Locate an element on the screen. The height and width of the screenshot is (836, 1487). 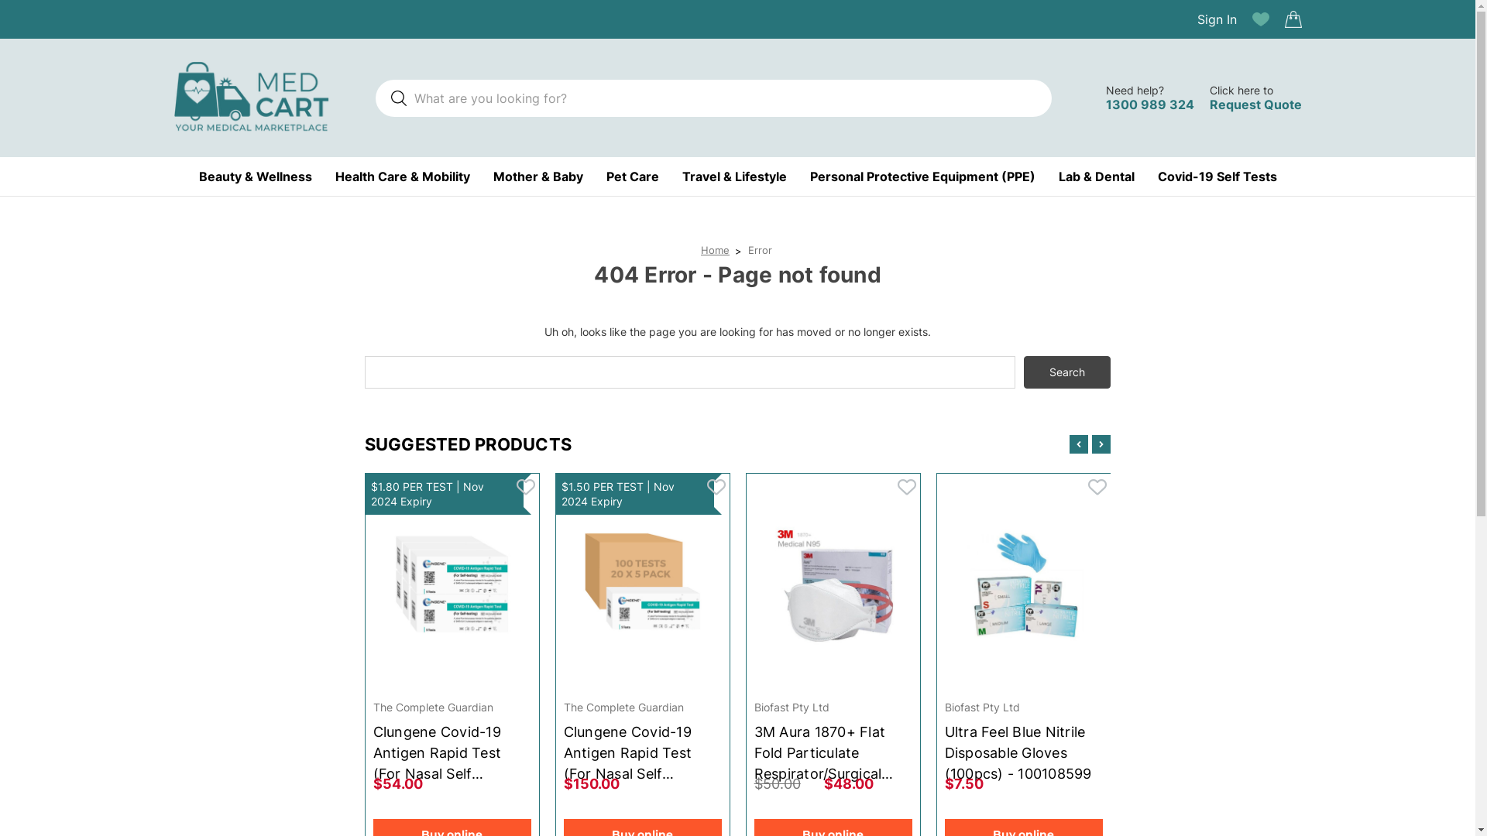
Beauty & Wellness is located at coordinates (255, 176).